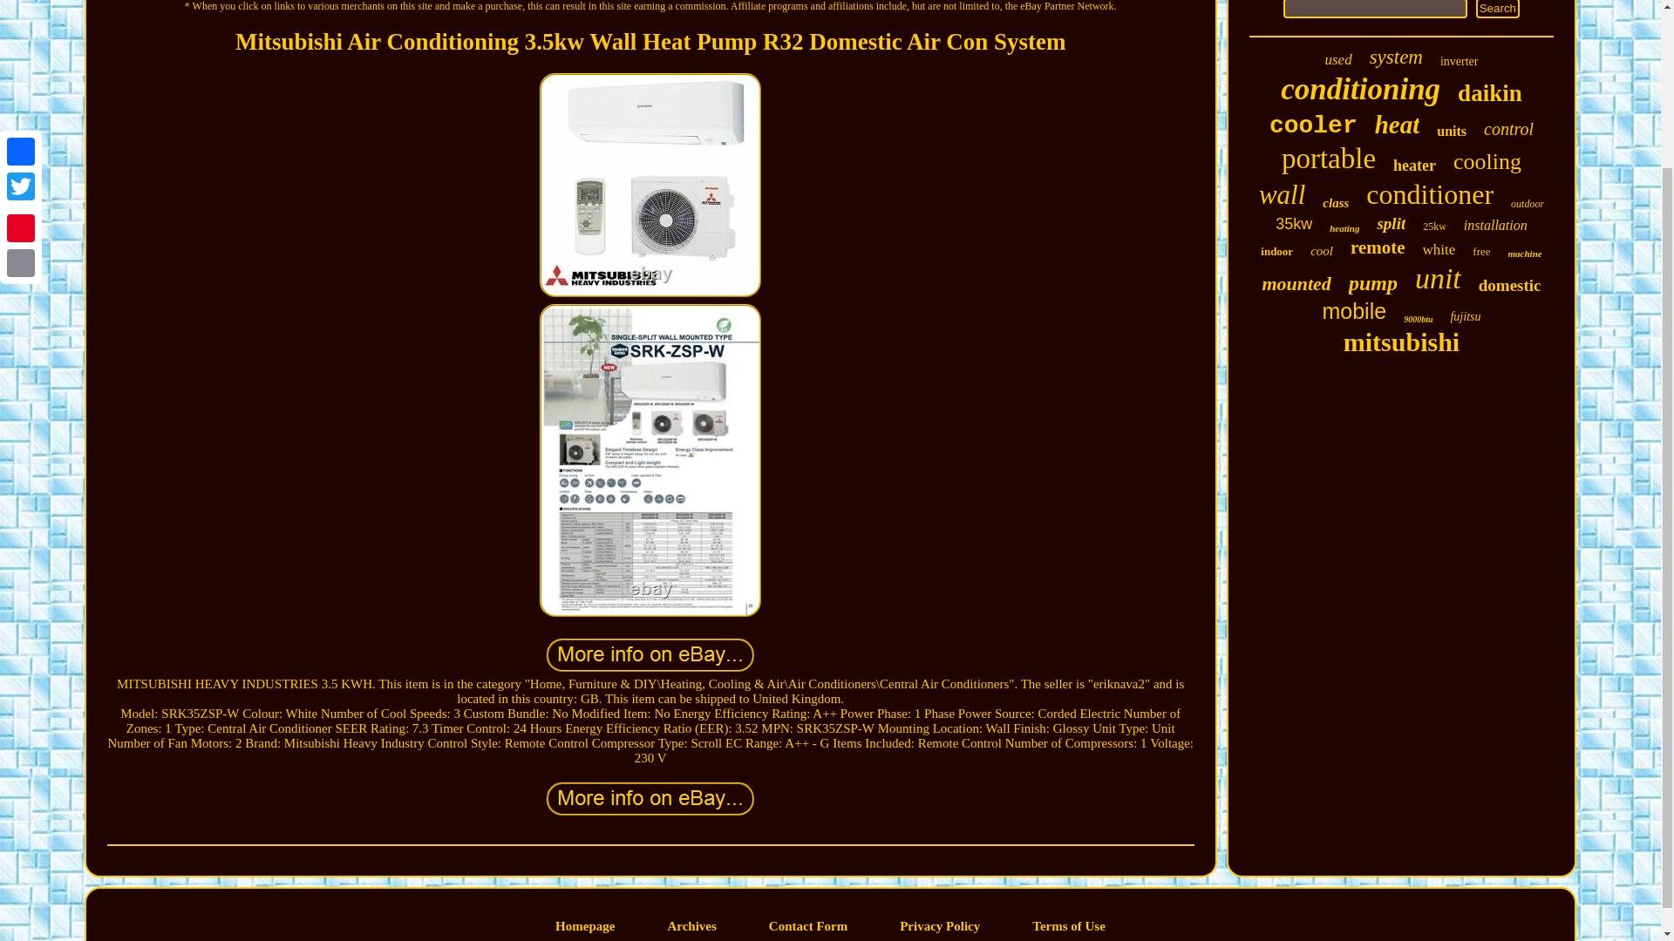  I want to click on wall, so click(1282, 195).